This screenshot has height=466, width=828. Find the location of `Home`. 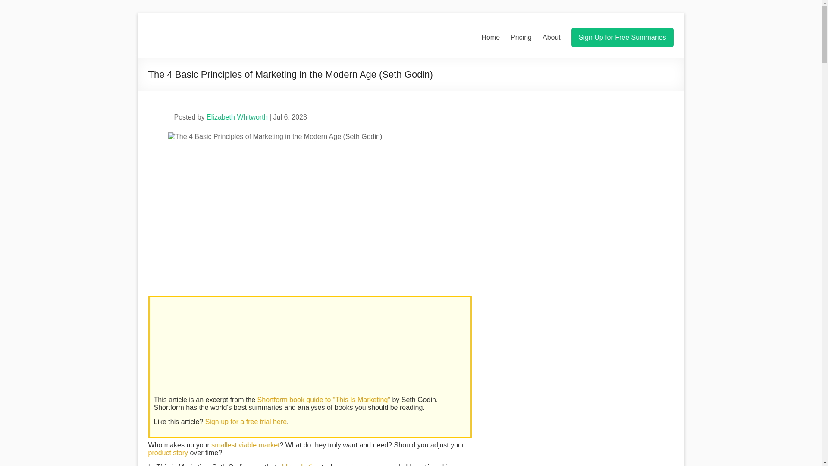

Home is located at coordinates (490, 37).